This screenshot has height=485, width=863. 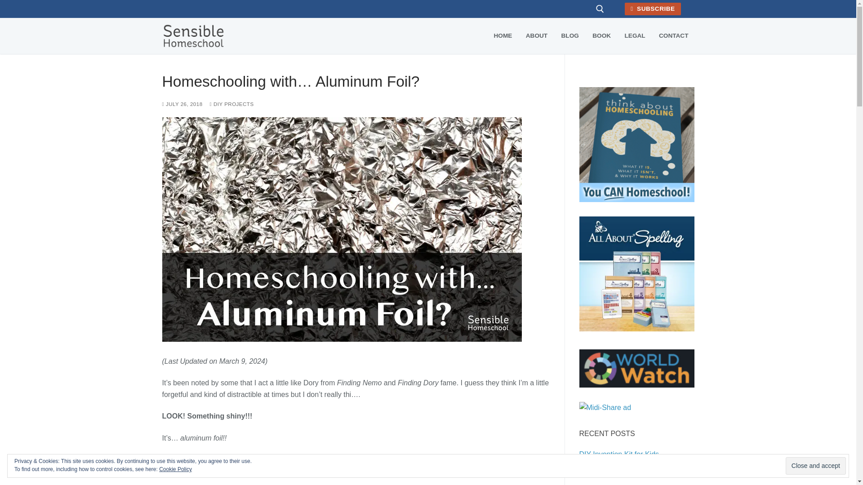 What do you see at coordinates (653, 9) in the screenshot?
I see `SUBSCRIBE` at bounding box center [653, 9].